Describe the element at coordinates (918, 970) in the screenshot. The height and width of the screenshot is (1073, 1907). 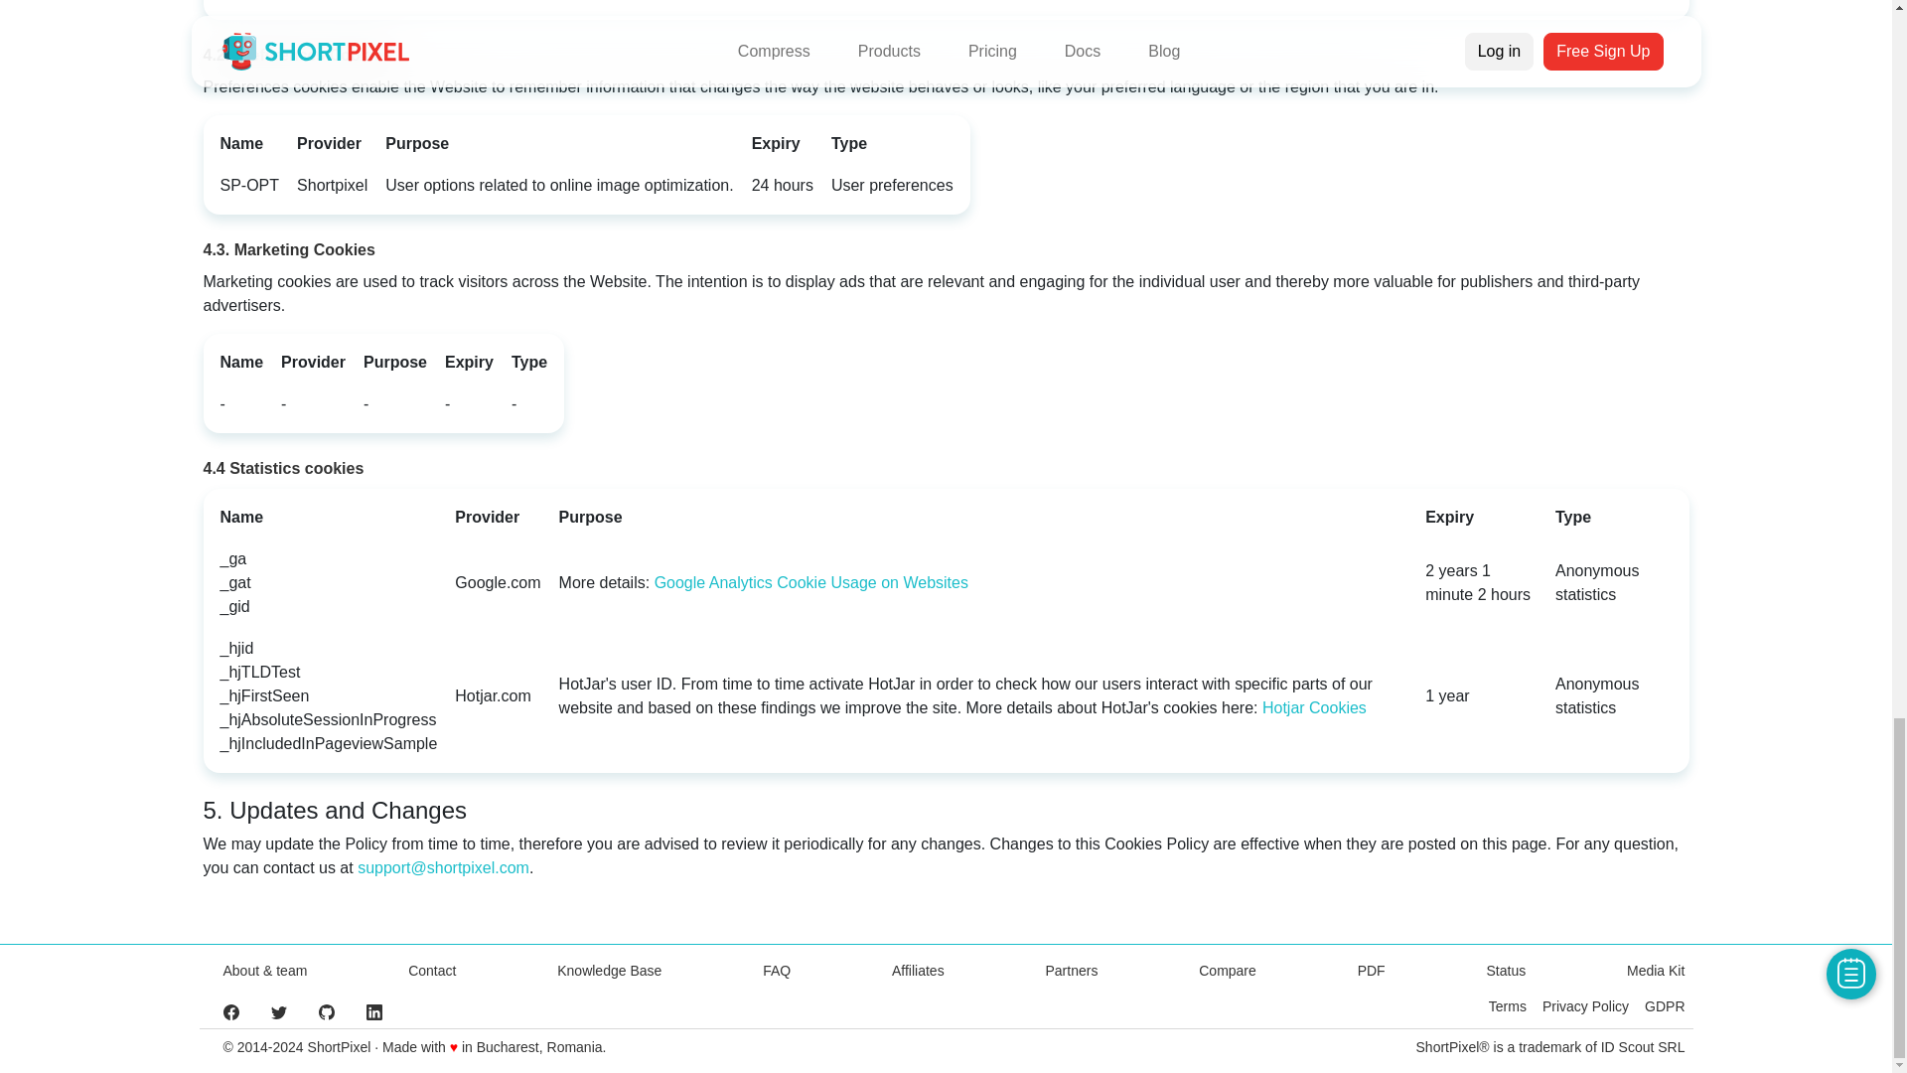
I see `Affiliates` at that location.